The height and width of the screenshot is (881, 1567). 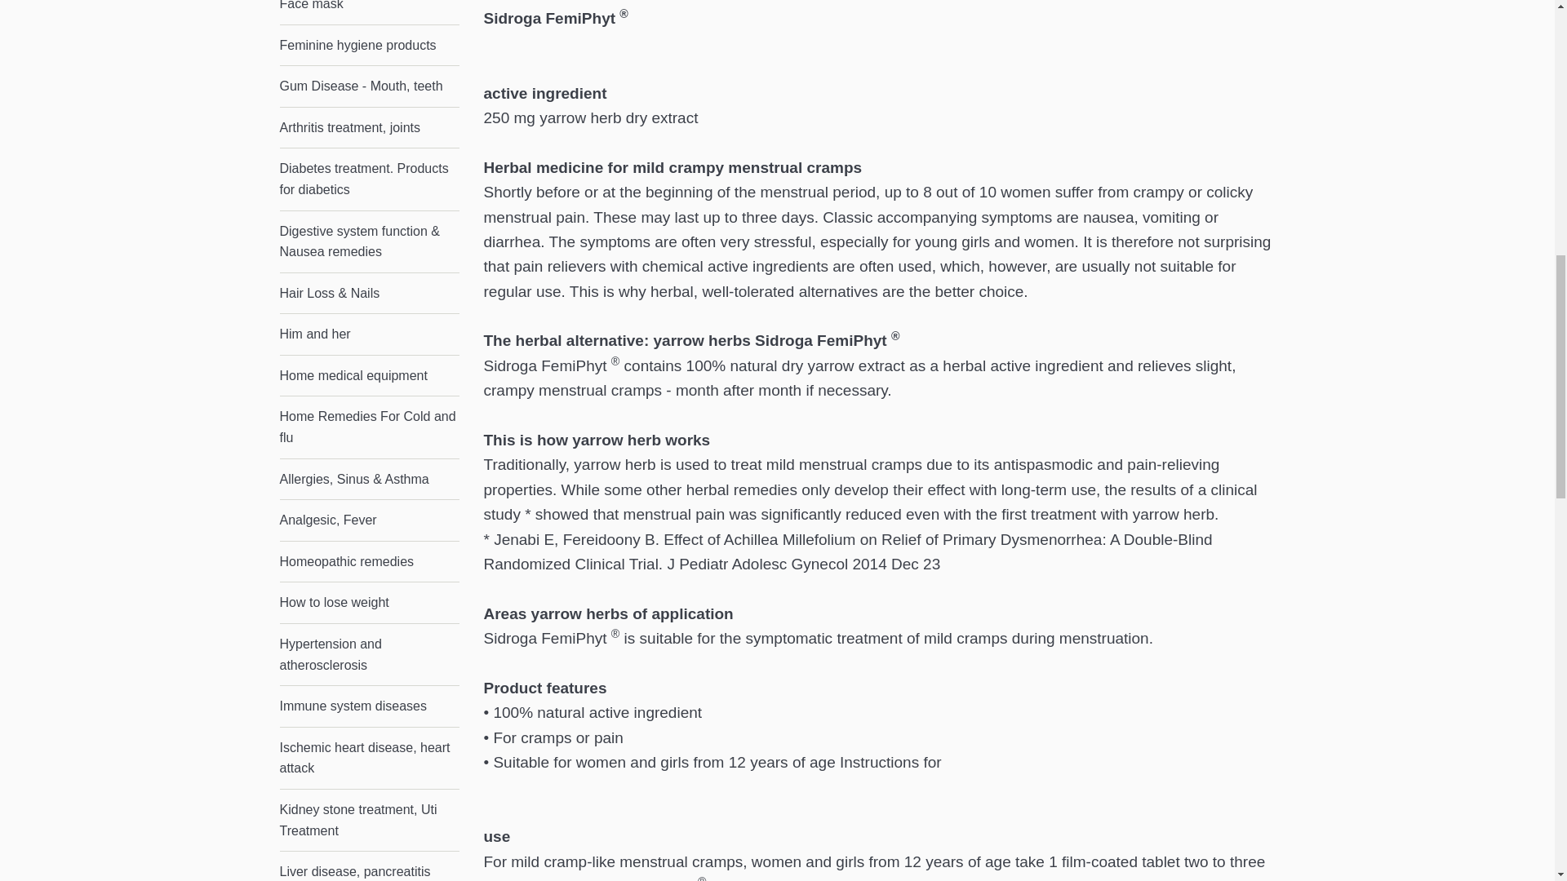 I want to click on Hypertension and atherosclerosis, so click(x=369, y=654).